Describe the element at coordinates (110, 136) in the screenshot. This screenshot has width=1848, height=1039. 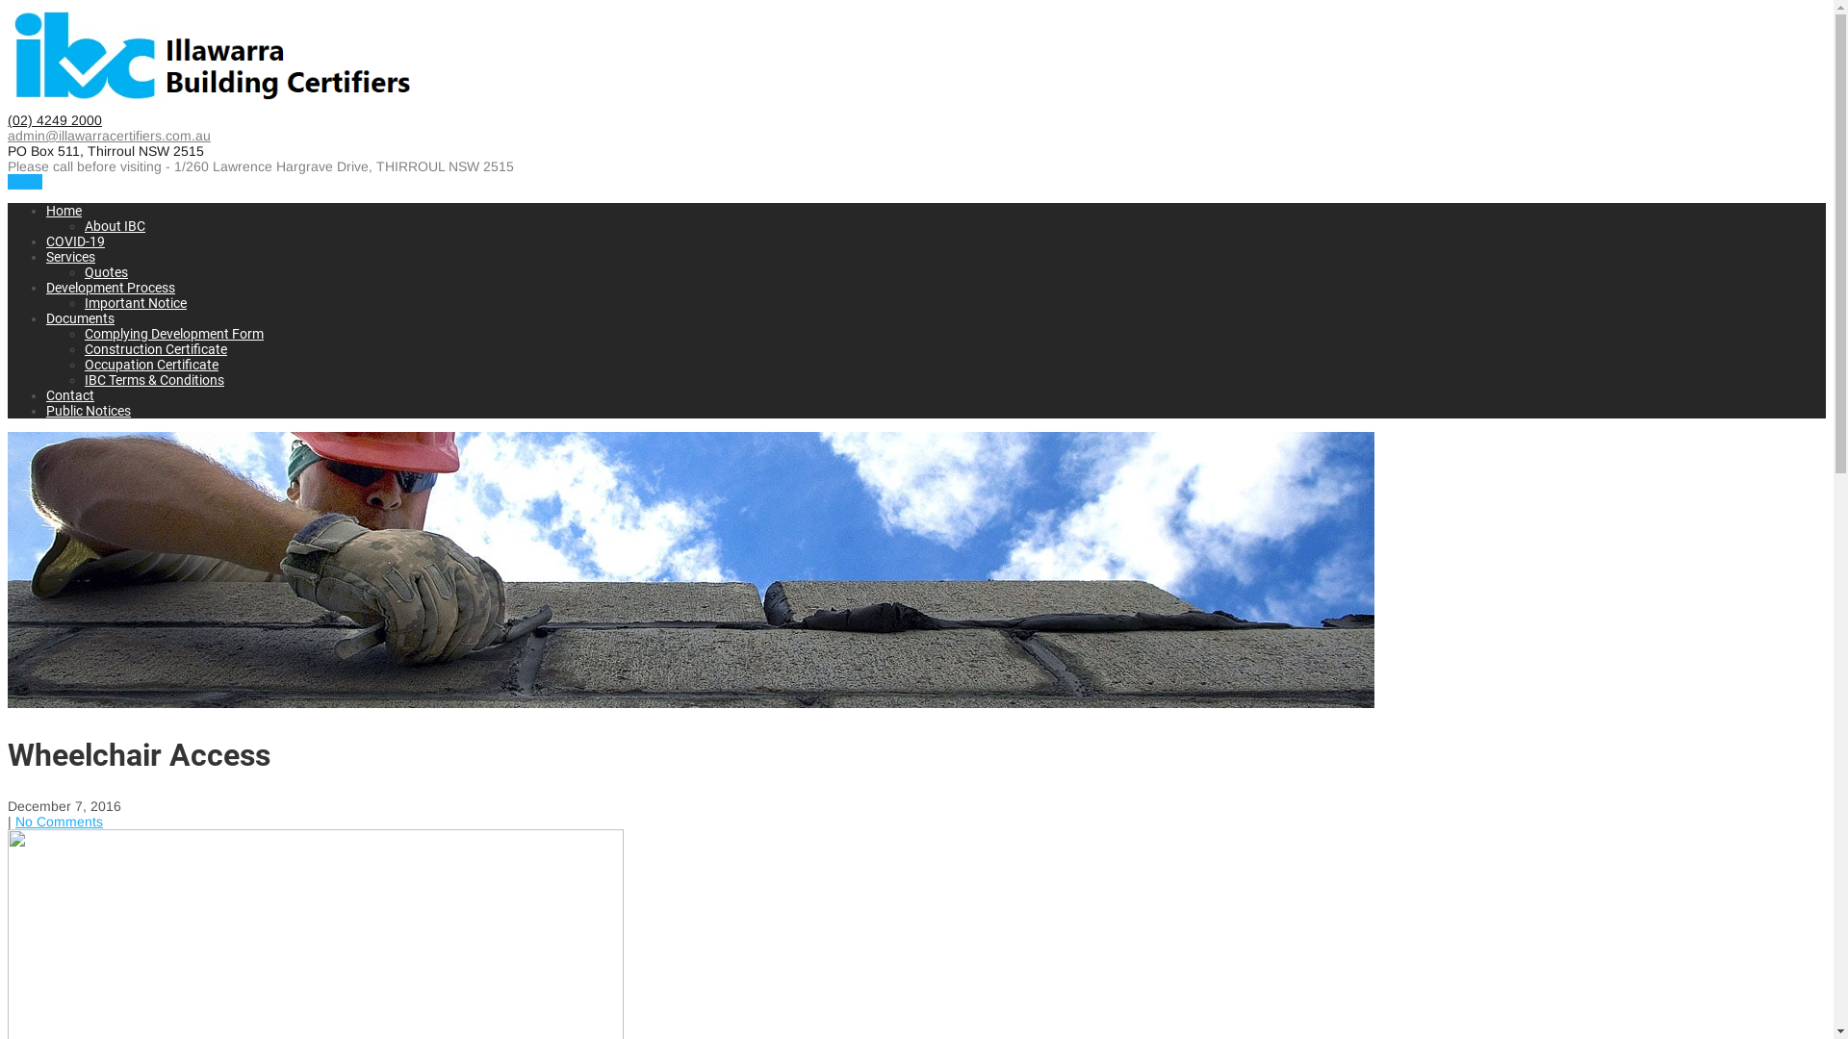
I see `admin@illawarracertifiers.com.au` at that location.